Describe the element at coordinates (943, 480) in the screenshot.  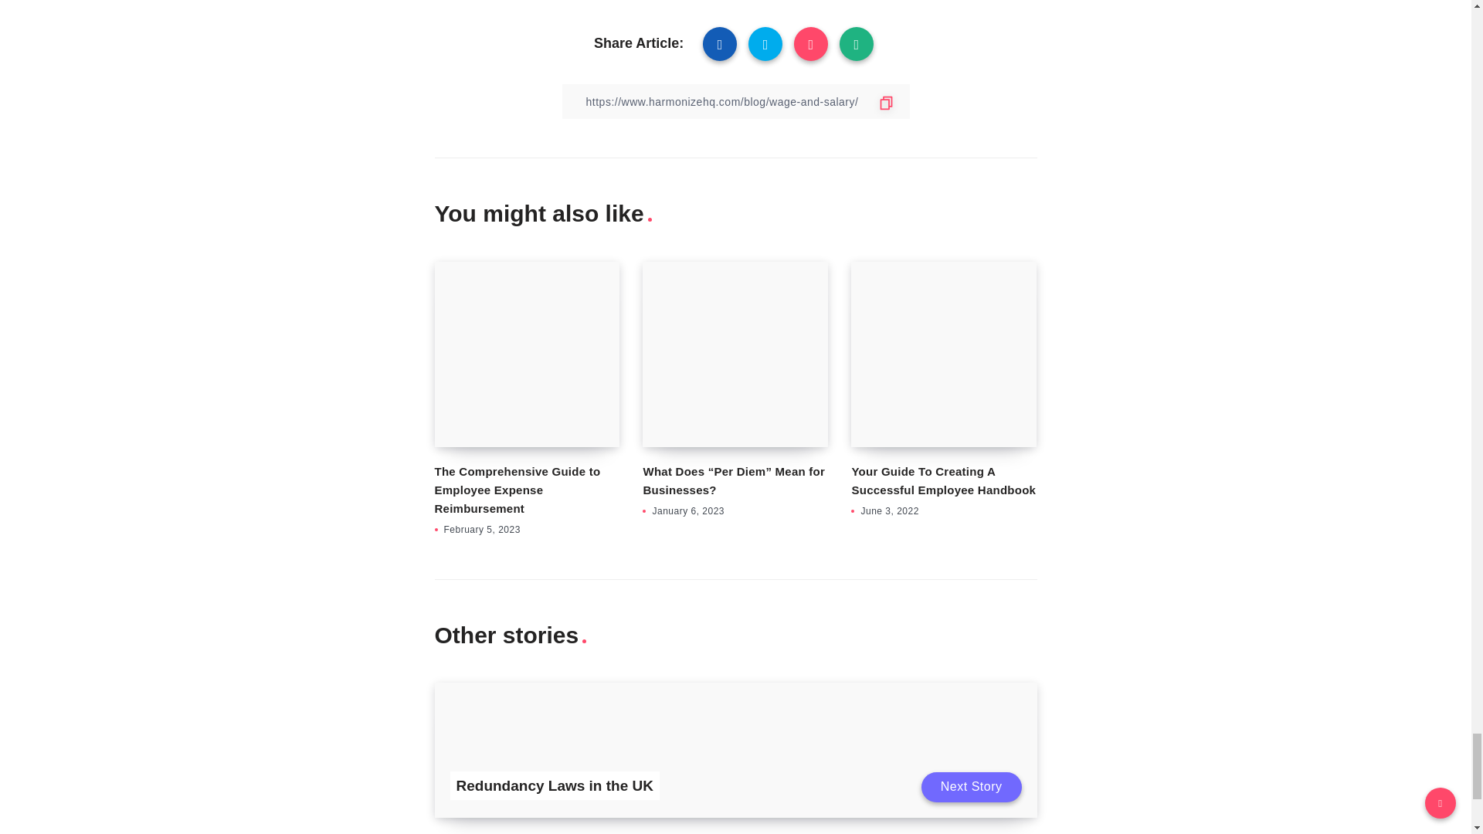
I see `Your Guide To Creating A Successful Employee Handbook` at that location.